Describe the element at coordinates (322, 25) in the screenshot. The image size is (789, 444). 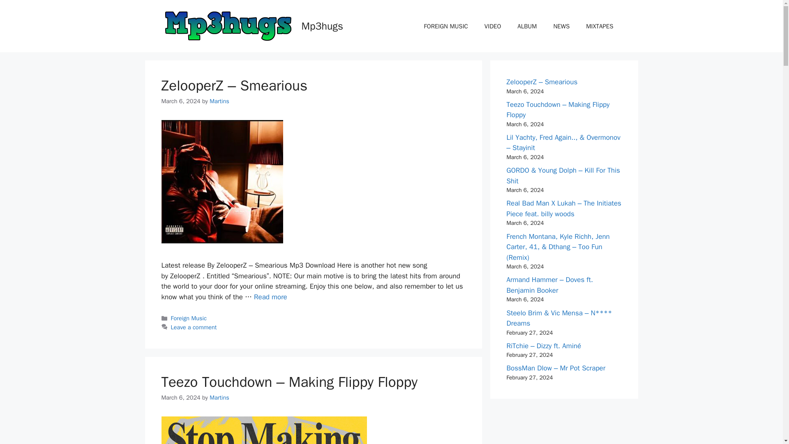
I see `Mp3hugs` at that location.